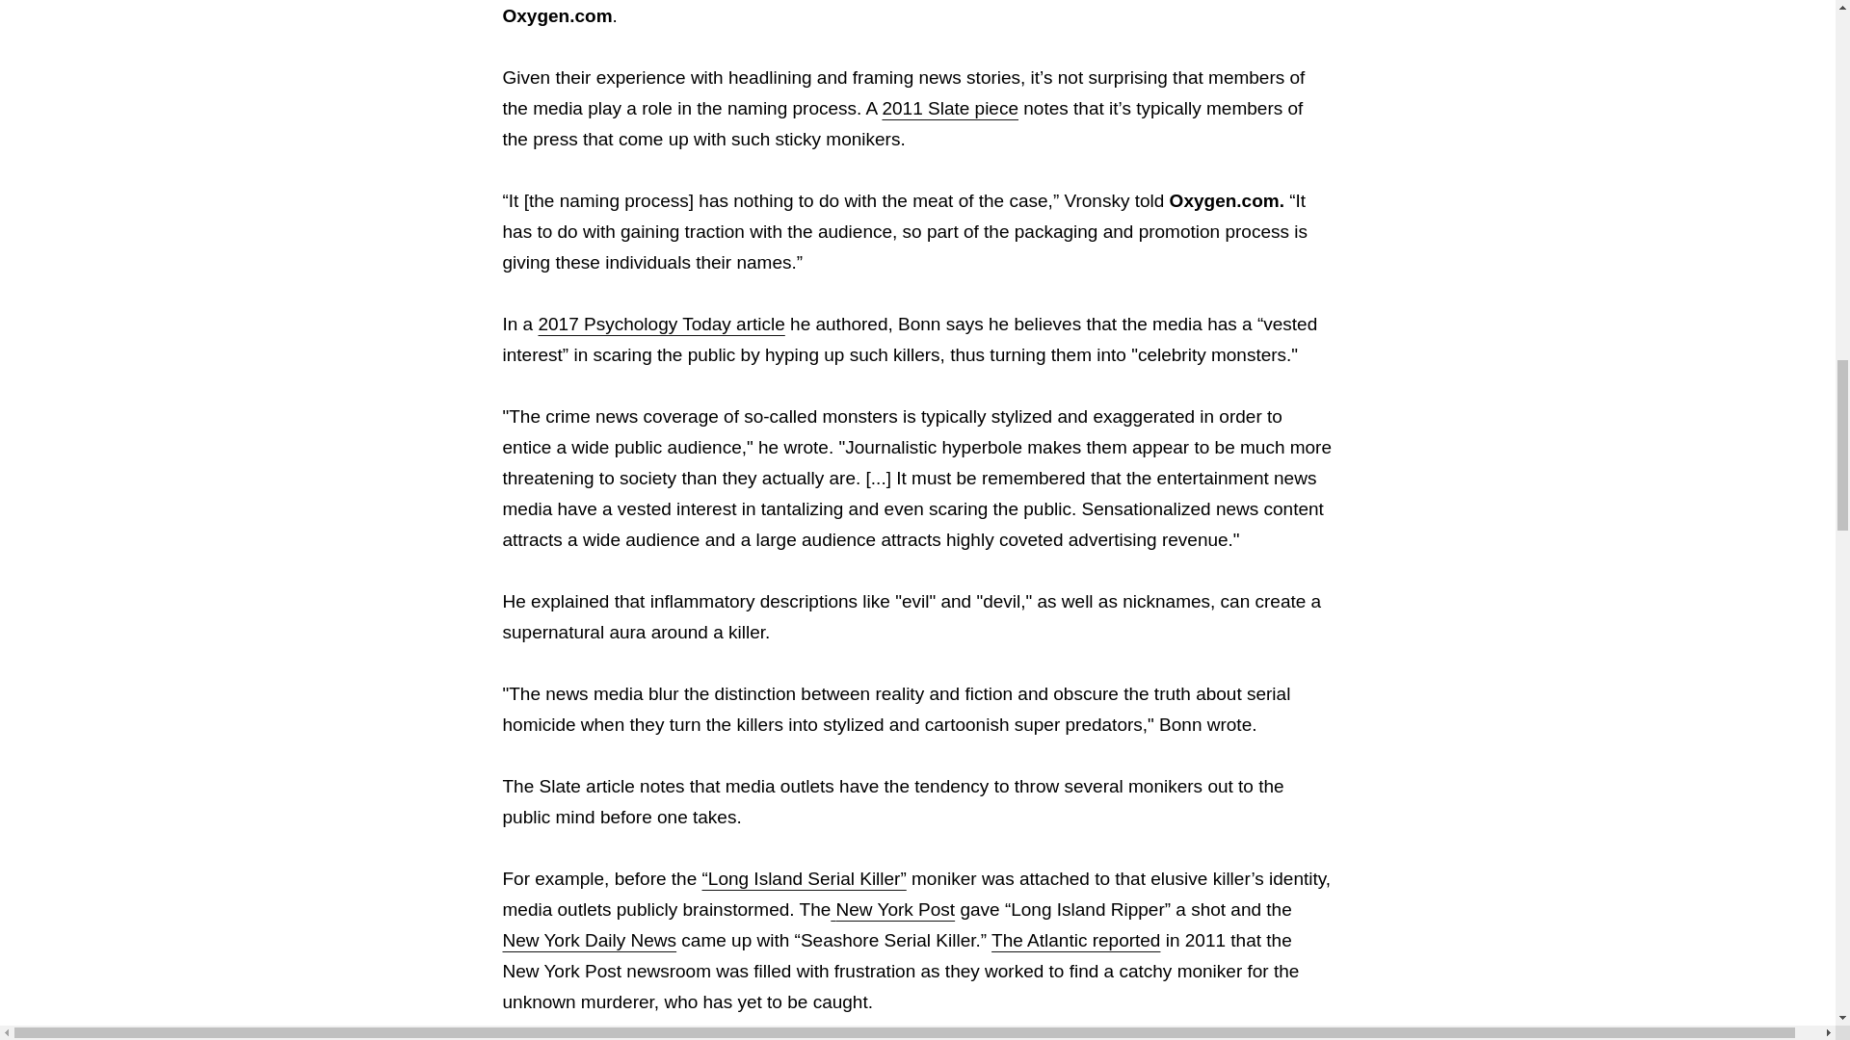  I want to click on 2017 Psychology Today article, so click(661, 324).